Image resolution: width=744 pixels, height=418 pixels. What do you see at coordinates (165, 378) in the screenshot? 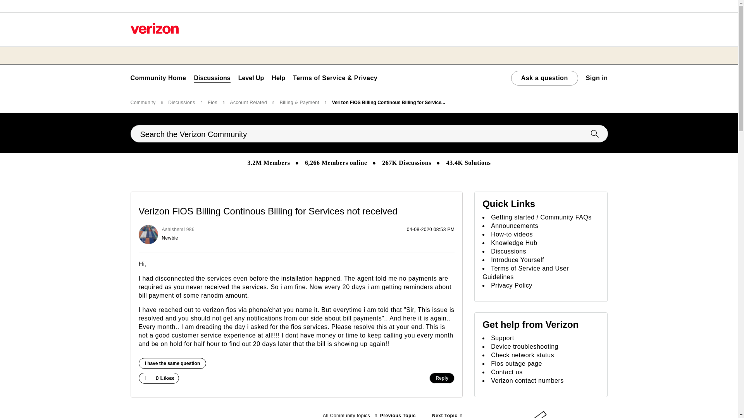
I see `The total number of likes this post has received.` at bounding box center [165, 378].